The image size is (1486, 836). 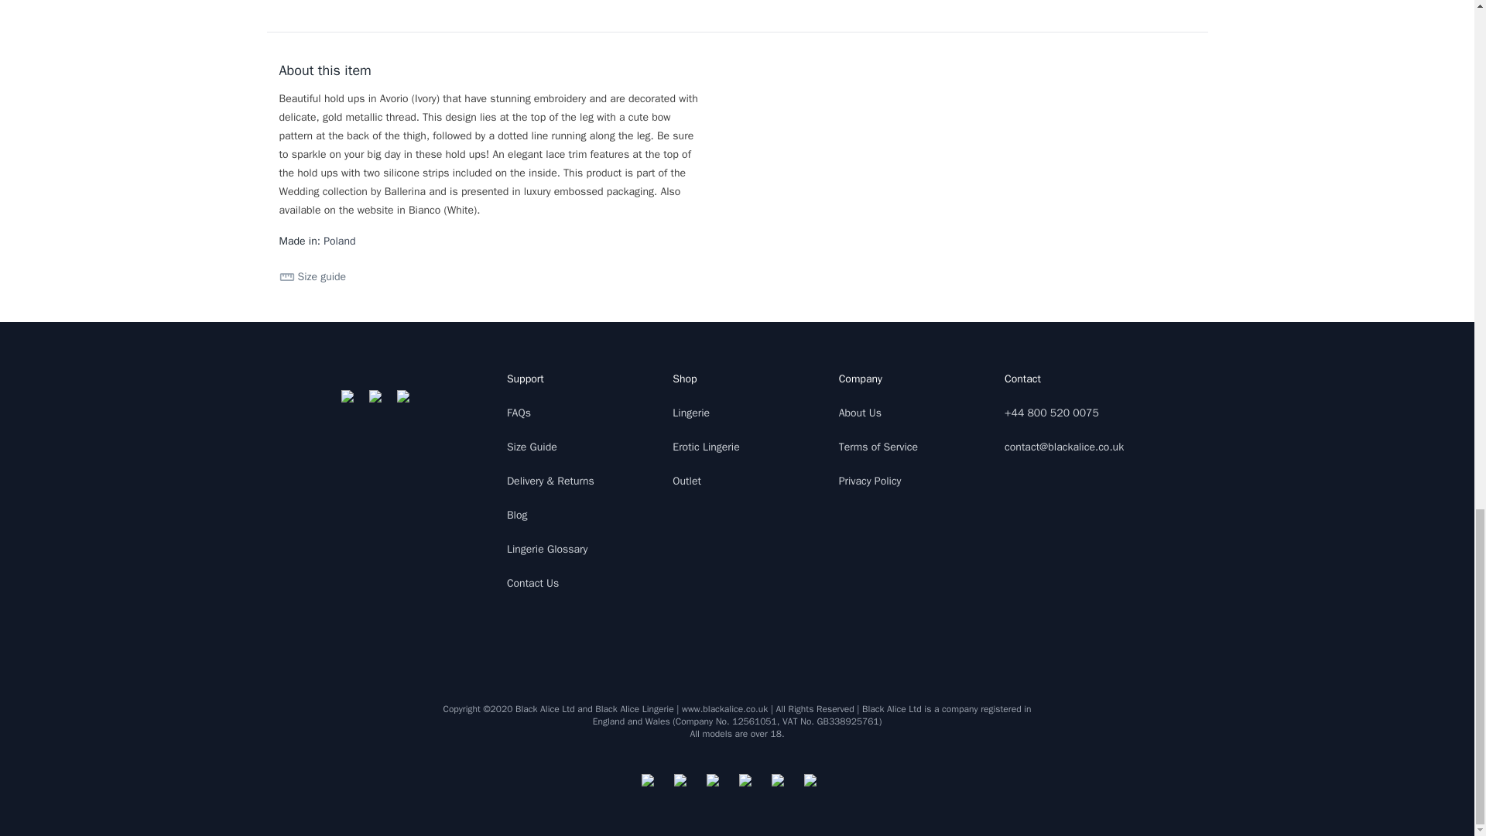 I want to click on Blog, so click(x=517, y=514).